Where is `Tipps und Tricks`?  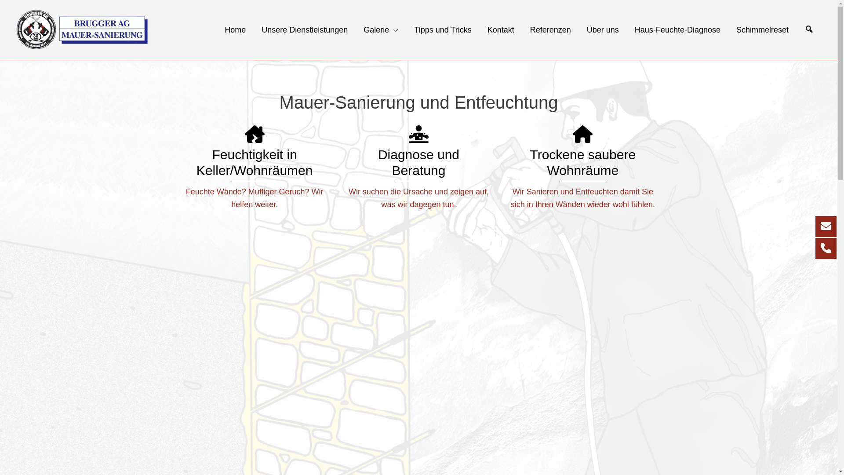 Tipps und Tricks is located at coordinates (443, 30).